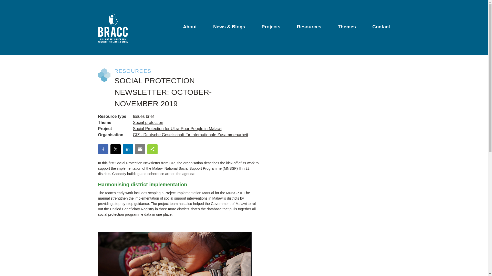 The width and height of the screenshot is (492, 276). I want to click on Themes, so click(346, 28).